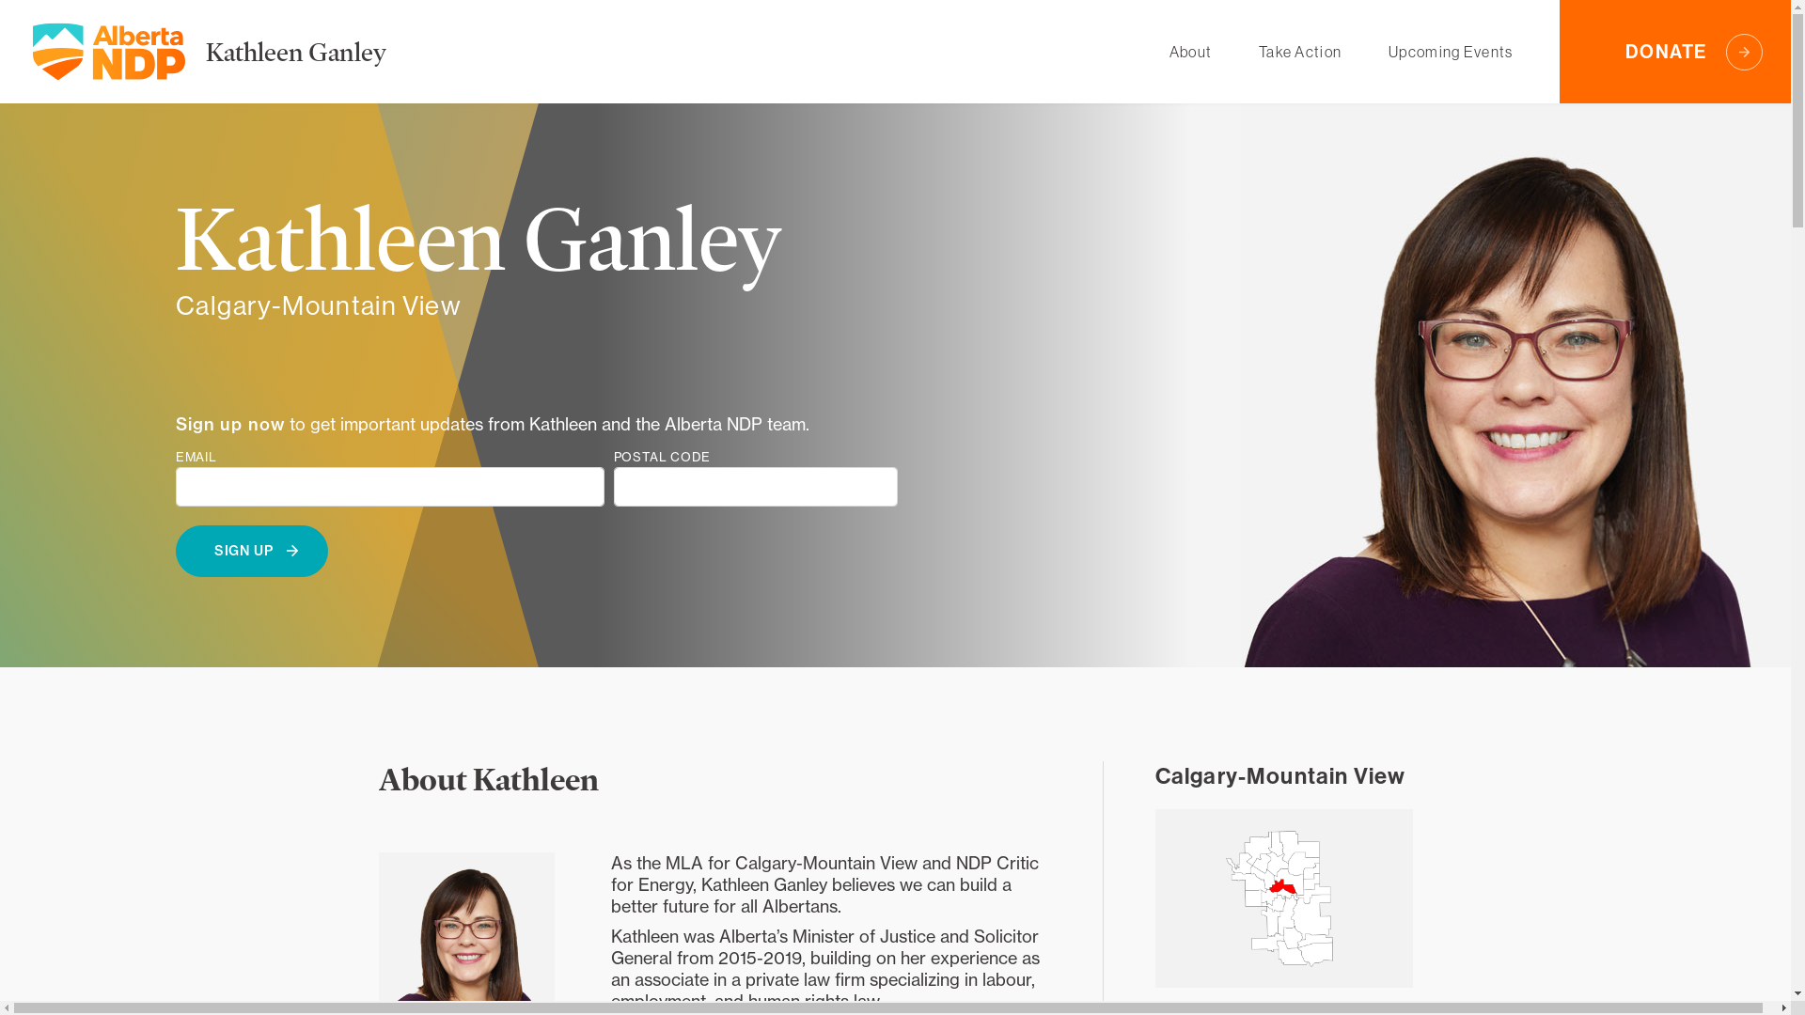 This screenshot has height=1015, width=1805. I want to click on Take Action, so click(1300, 53).